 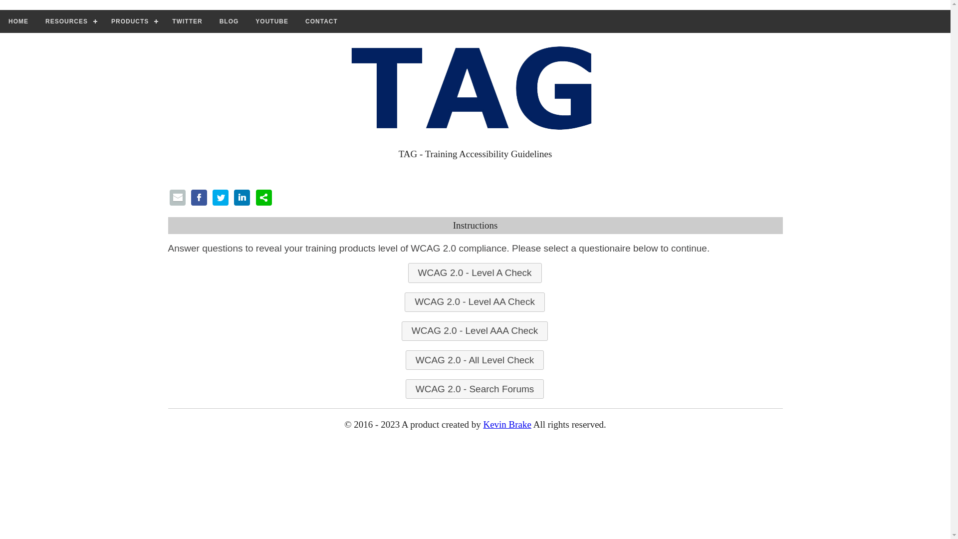 What do you see at coordinates (475, 389) in the screenshot?
I see `WCAG 2.0 - Search Forums` at bounding box center [475, 389].